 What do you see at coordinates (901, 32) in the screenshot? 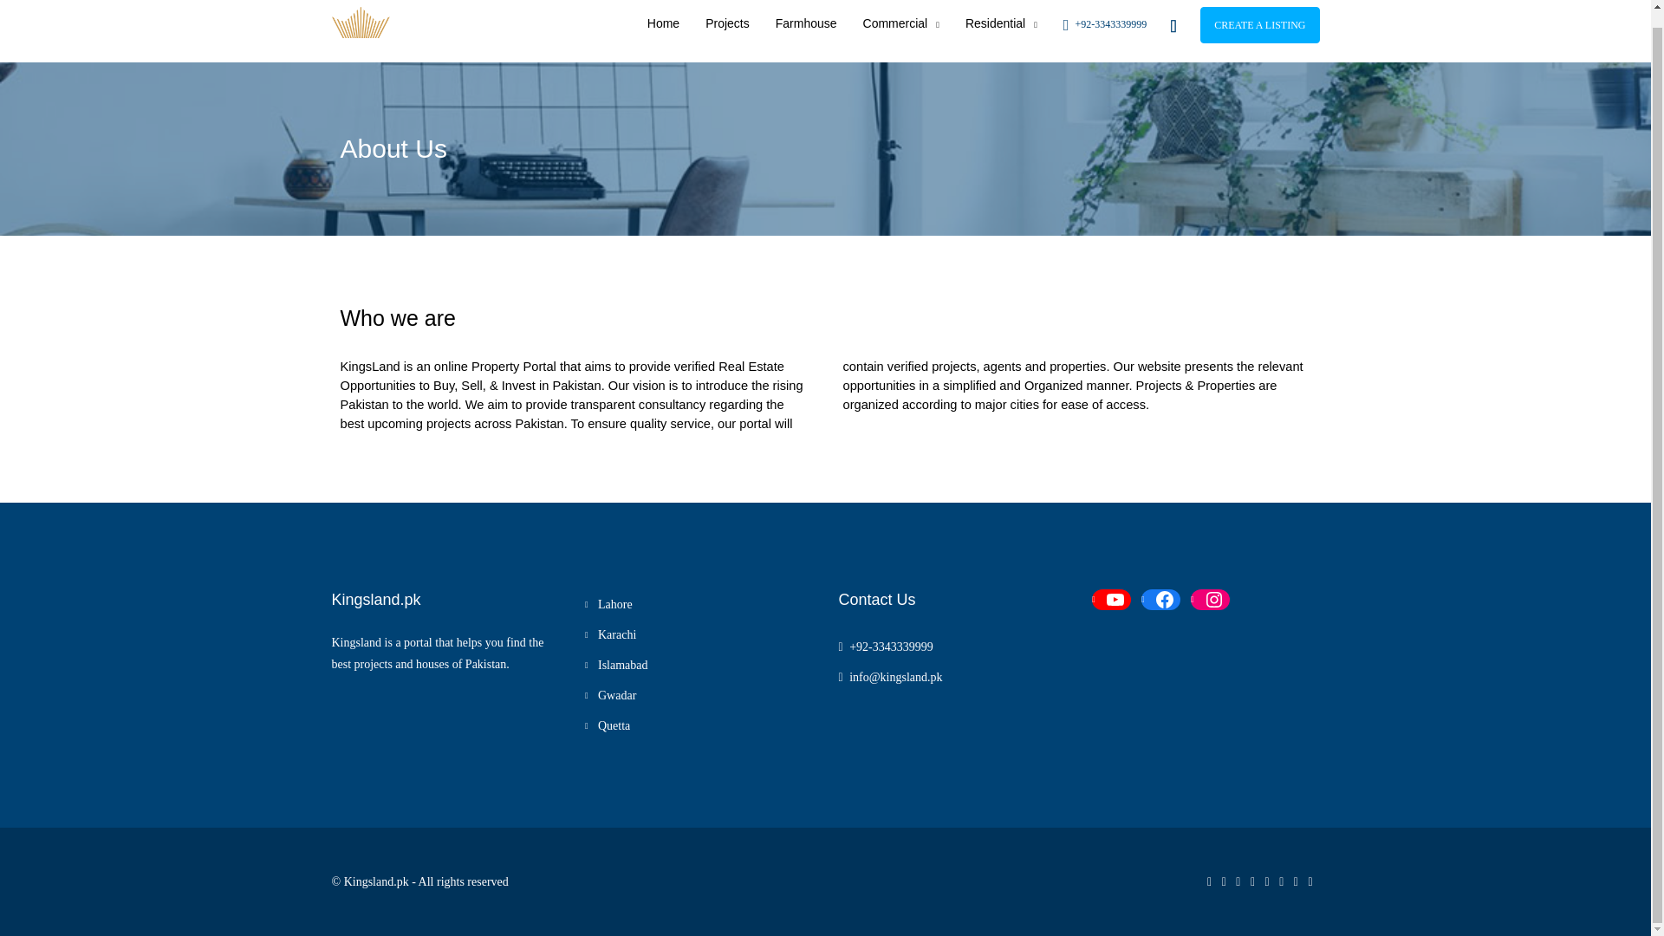
I see `Commercial` at bounding box center [901, 32].